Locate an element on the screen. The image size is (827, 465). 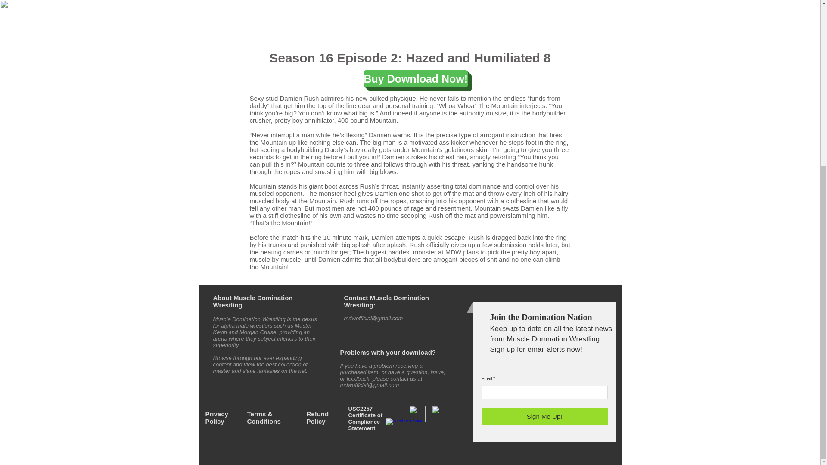
Buy Download Now! is located at coordinates (416, 79).